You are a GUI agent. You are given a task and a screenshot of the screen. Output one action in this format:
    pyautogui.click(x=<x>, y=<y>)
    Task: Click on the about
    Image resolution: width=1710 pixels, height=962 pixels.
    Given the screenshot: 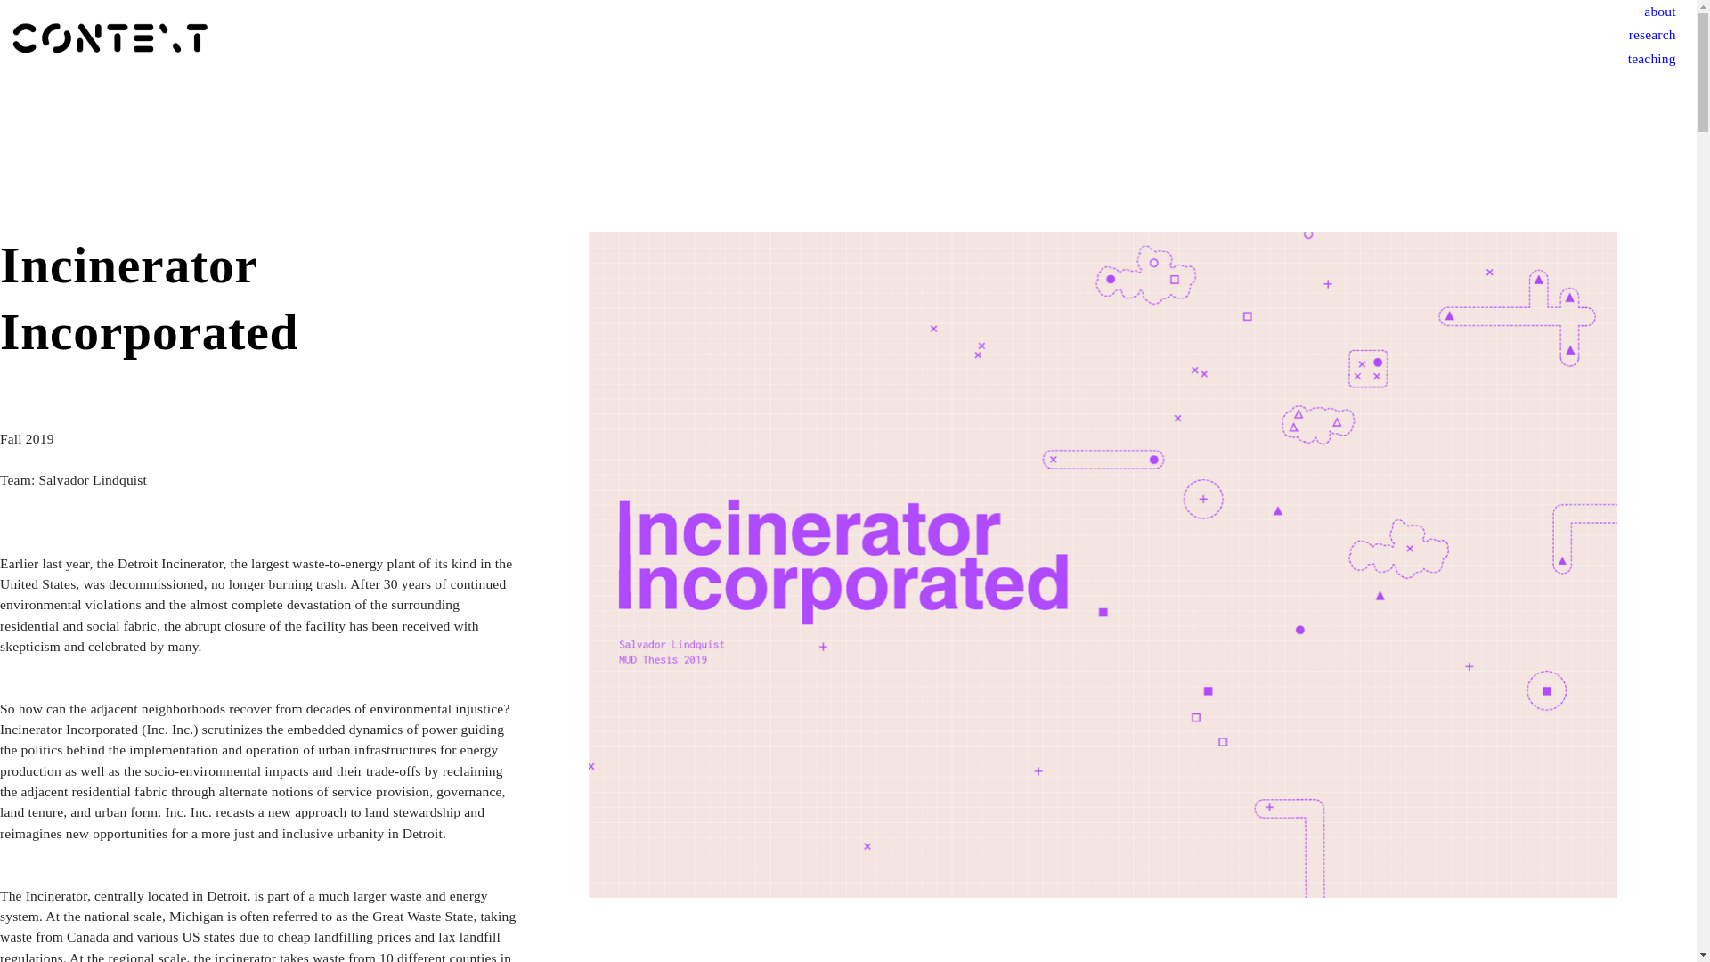 What is the action you would take?
    pyautogui.click(x=1659, y=12)
    